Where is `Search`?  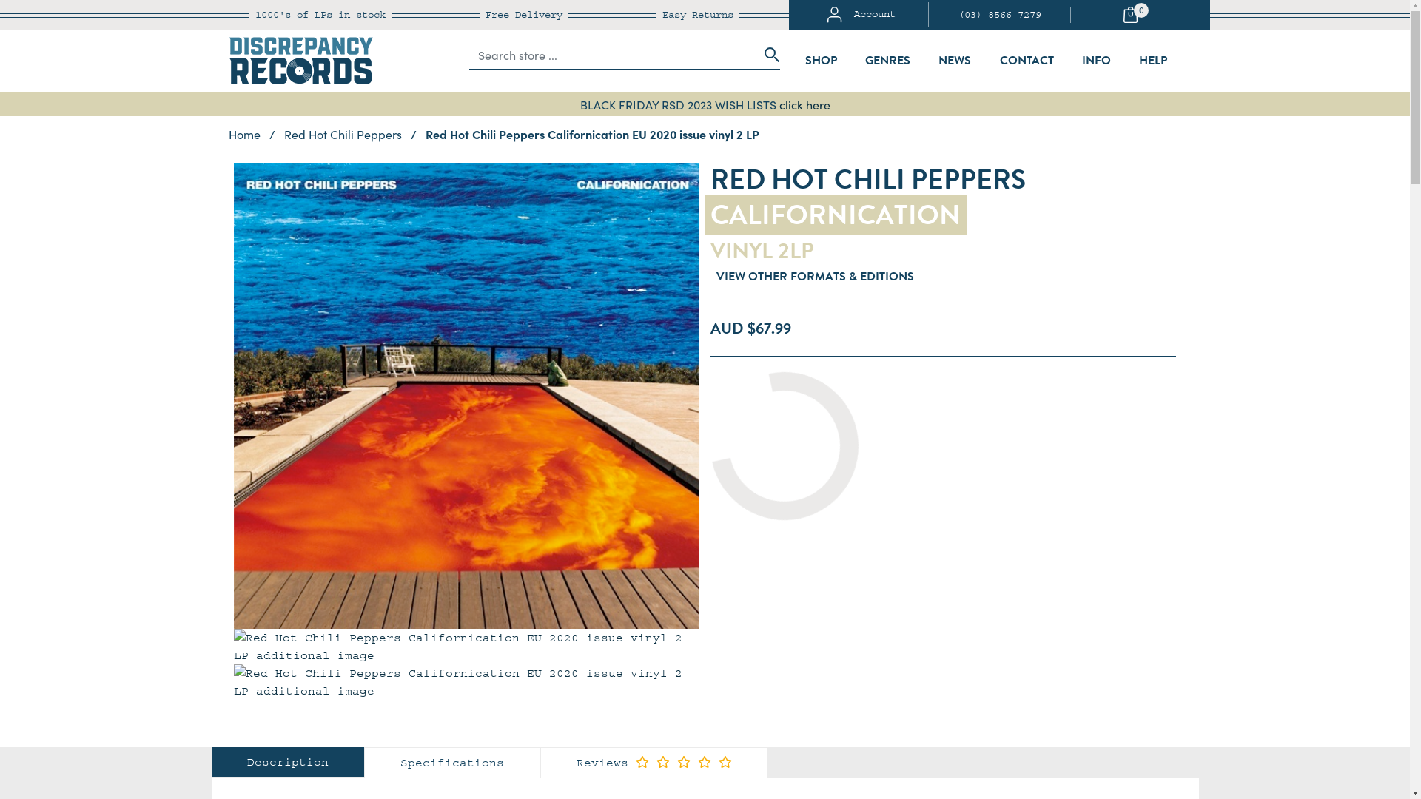 Search is located at coordinates (767, 55).